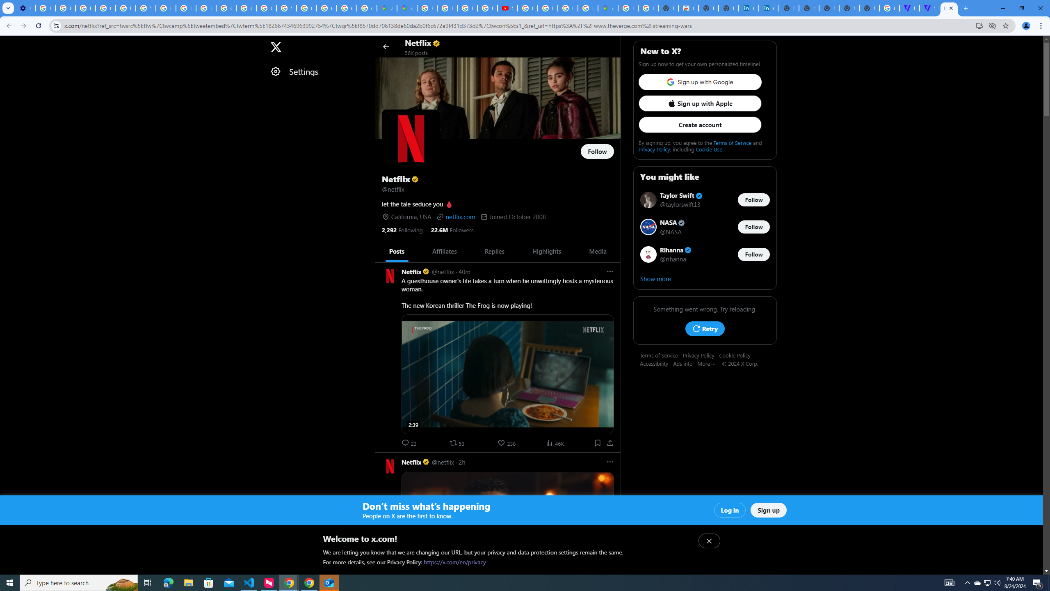 This screenshot has height=591, width=1050. What do you see at coordinates (7, 43) in the screenshot?
I see `Skip to trending` at bounding box center [7, 43].